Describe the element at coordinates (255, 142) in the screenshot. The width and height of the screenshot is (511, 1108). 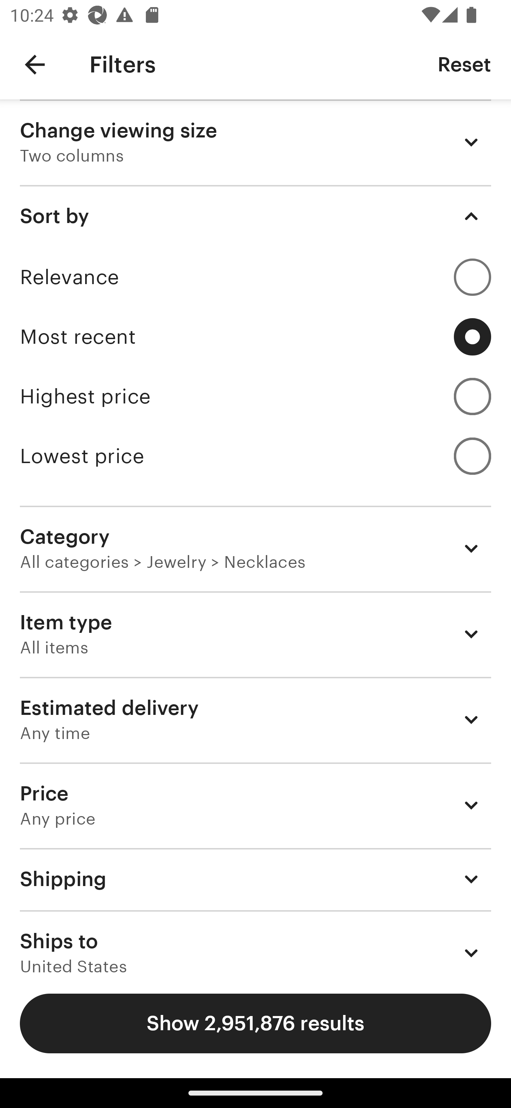
I see `Change viewing size Two columns` at that location.